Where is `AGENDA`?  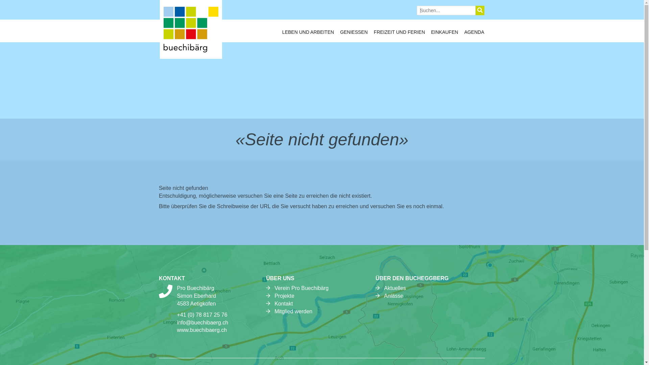
AGENDA is located at coordinates (474, 34).